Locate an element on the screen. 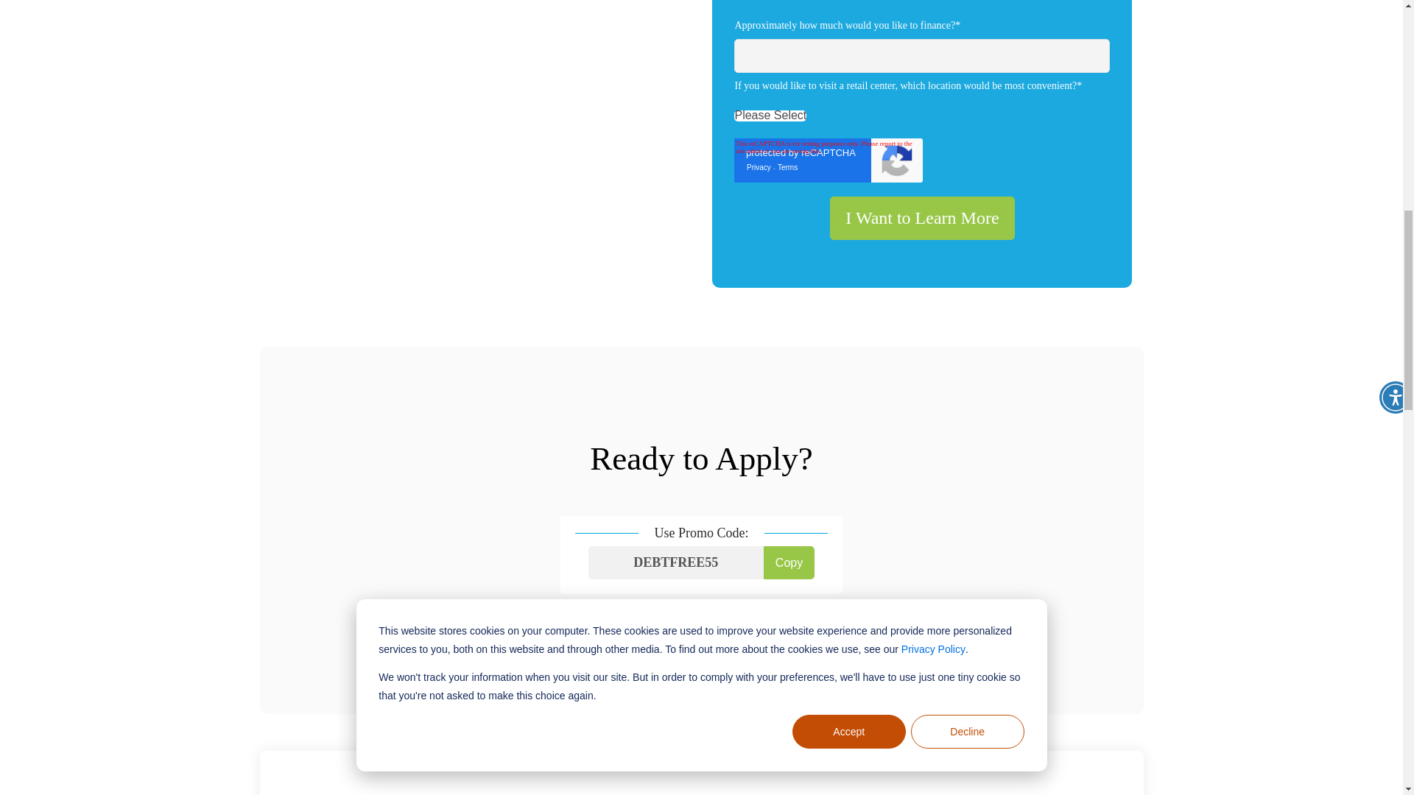 This screenshot has width=1414, height=795. Copy is located at coordinates (788, 562).